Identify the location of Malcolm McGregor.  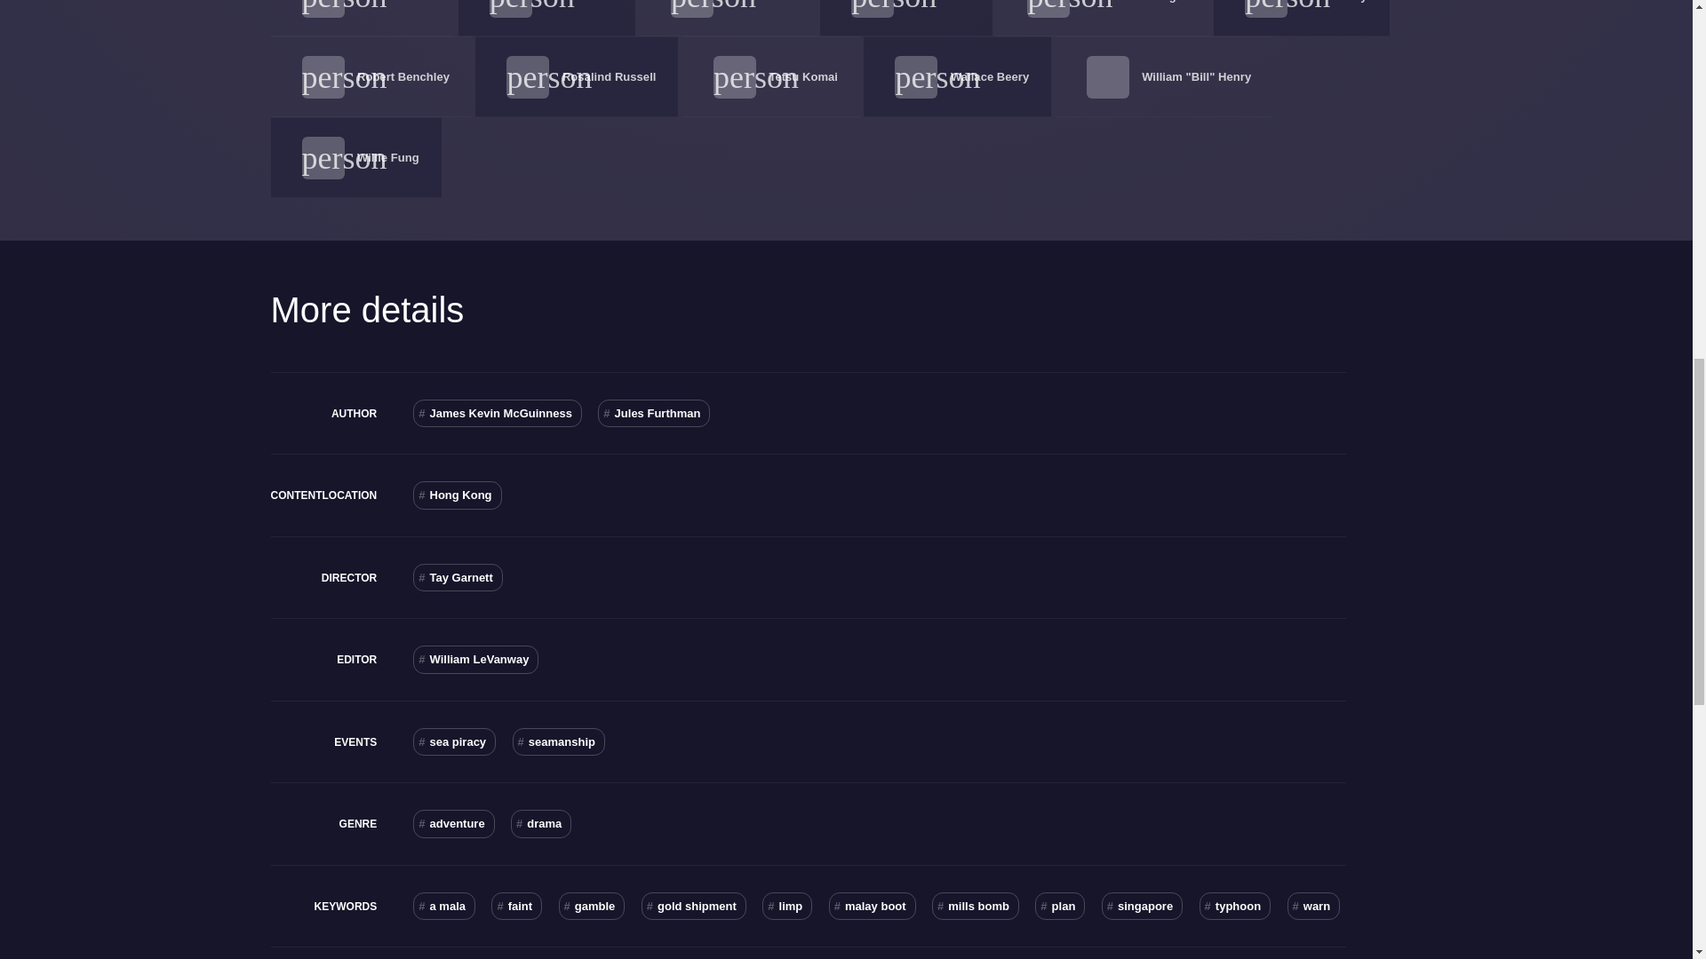
(1136, 2).